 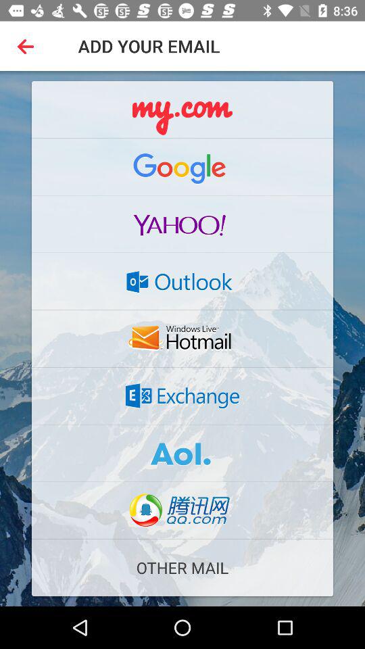 What do you see at coordinates (182, 510) in the screenshot?
I see `open the item above other mail item` at bounding box center [182, 510].